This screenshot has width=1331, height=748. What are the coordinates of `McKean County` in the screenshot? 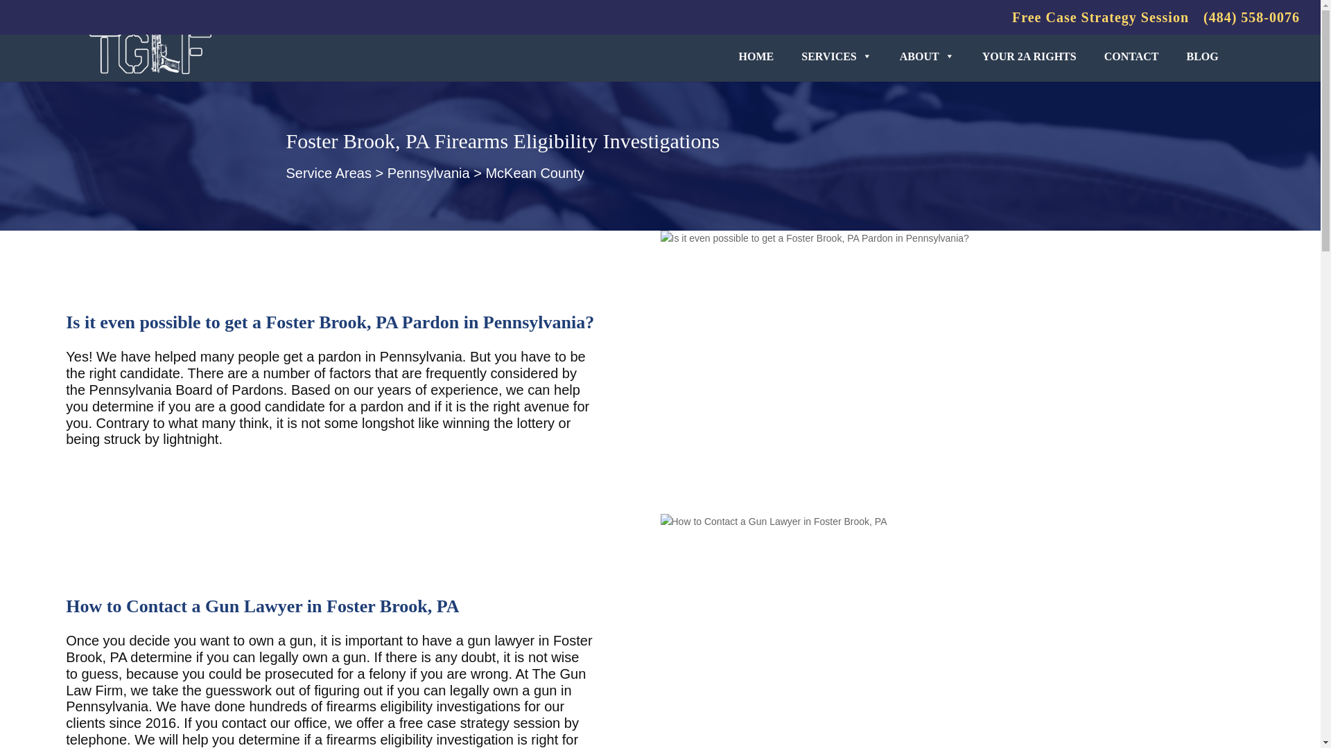 It's located at (534, 173).